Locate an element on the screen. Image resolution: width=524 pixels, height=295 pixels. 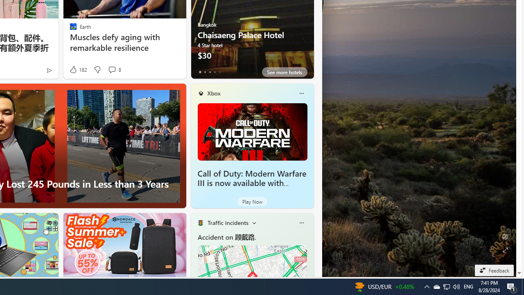
Ad Choice is located at coordinates (49, 70).